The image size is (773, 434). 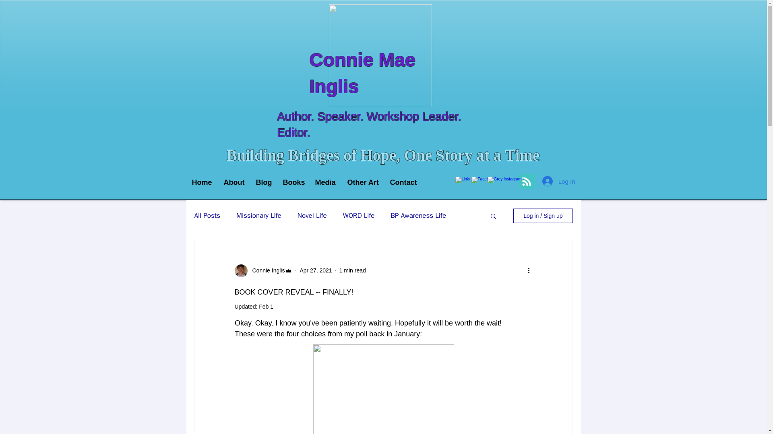 I want to click on Feb 1, so click(x=266, y=306).